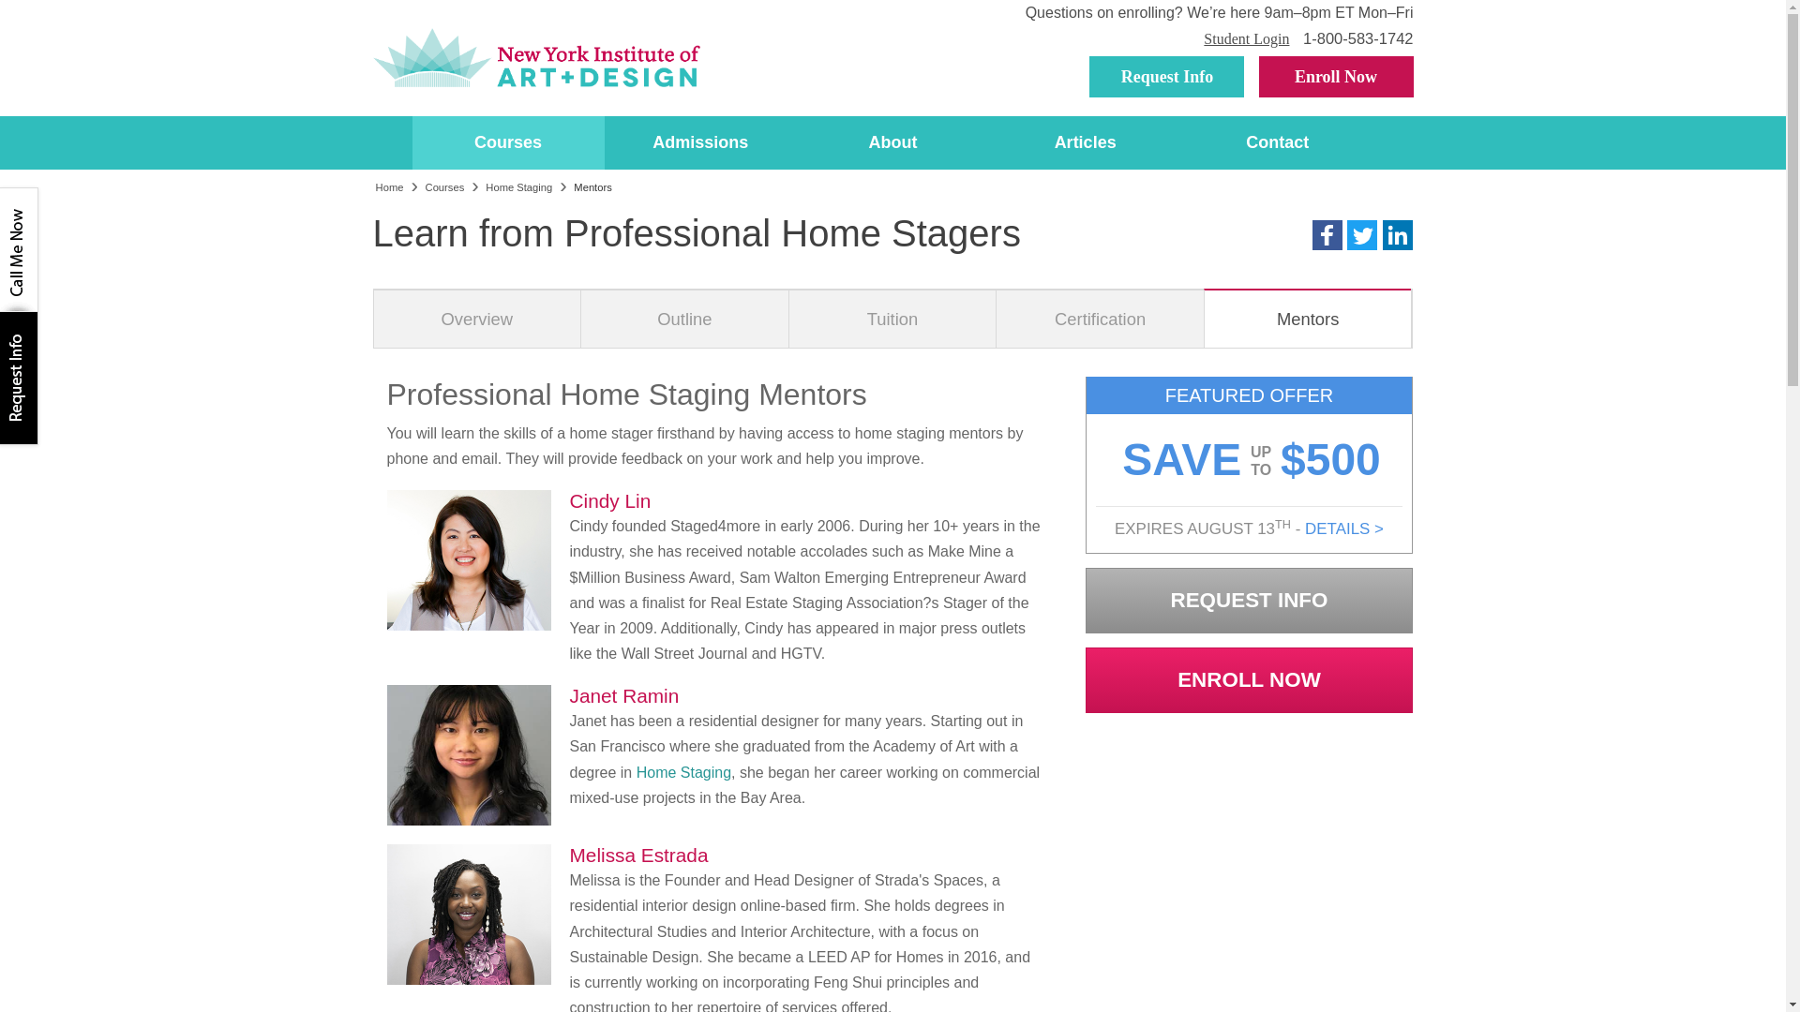 This screenshot has width=1800, height=1012. What do you see at coordinates (469, 755) in the screenshot?
I see `Janet Ramin` at bounding box center [469, 755].